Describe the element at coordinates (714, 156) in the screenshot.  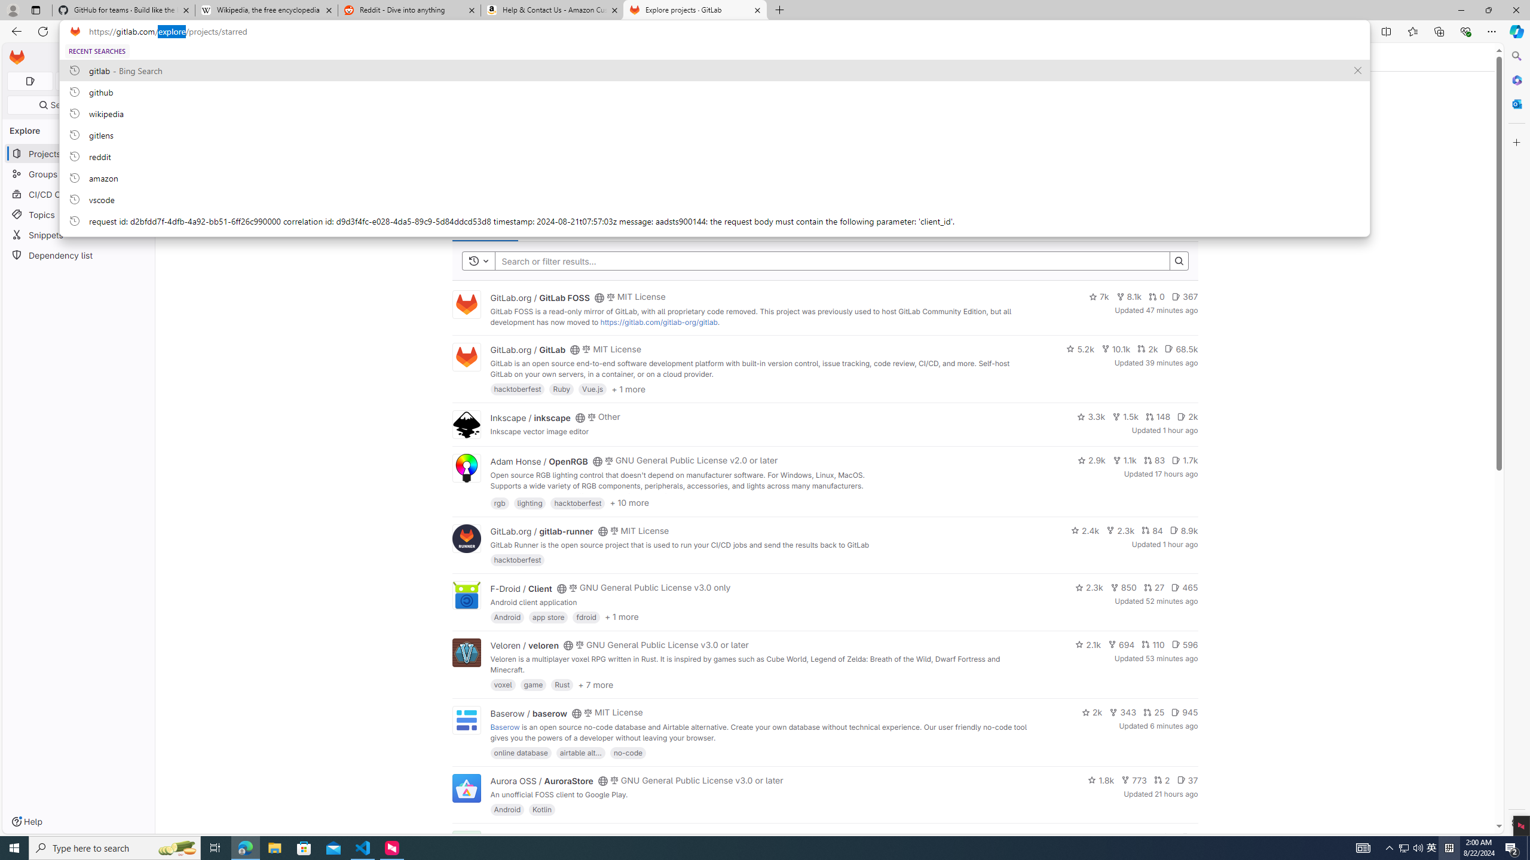
I see `reddit, recent searches from history` at that location.